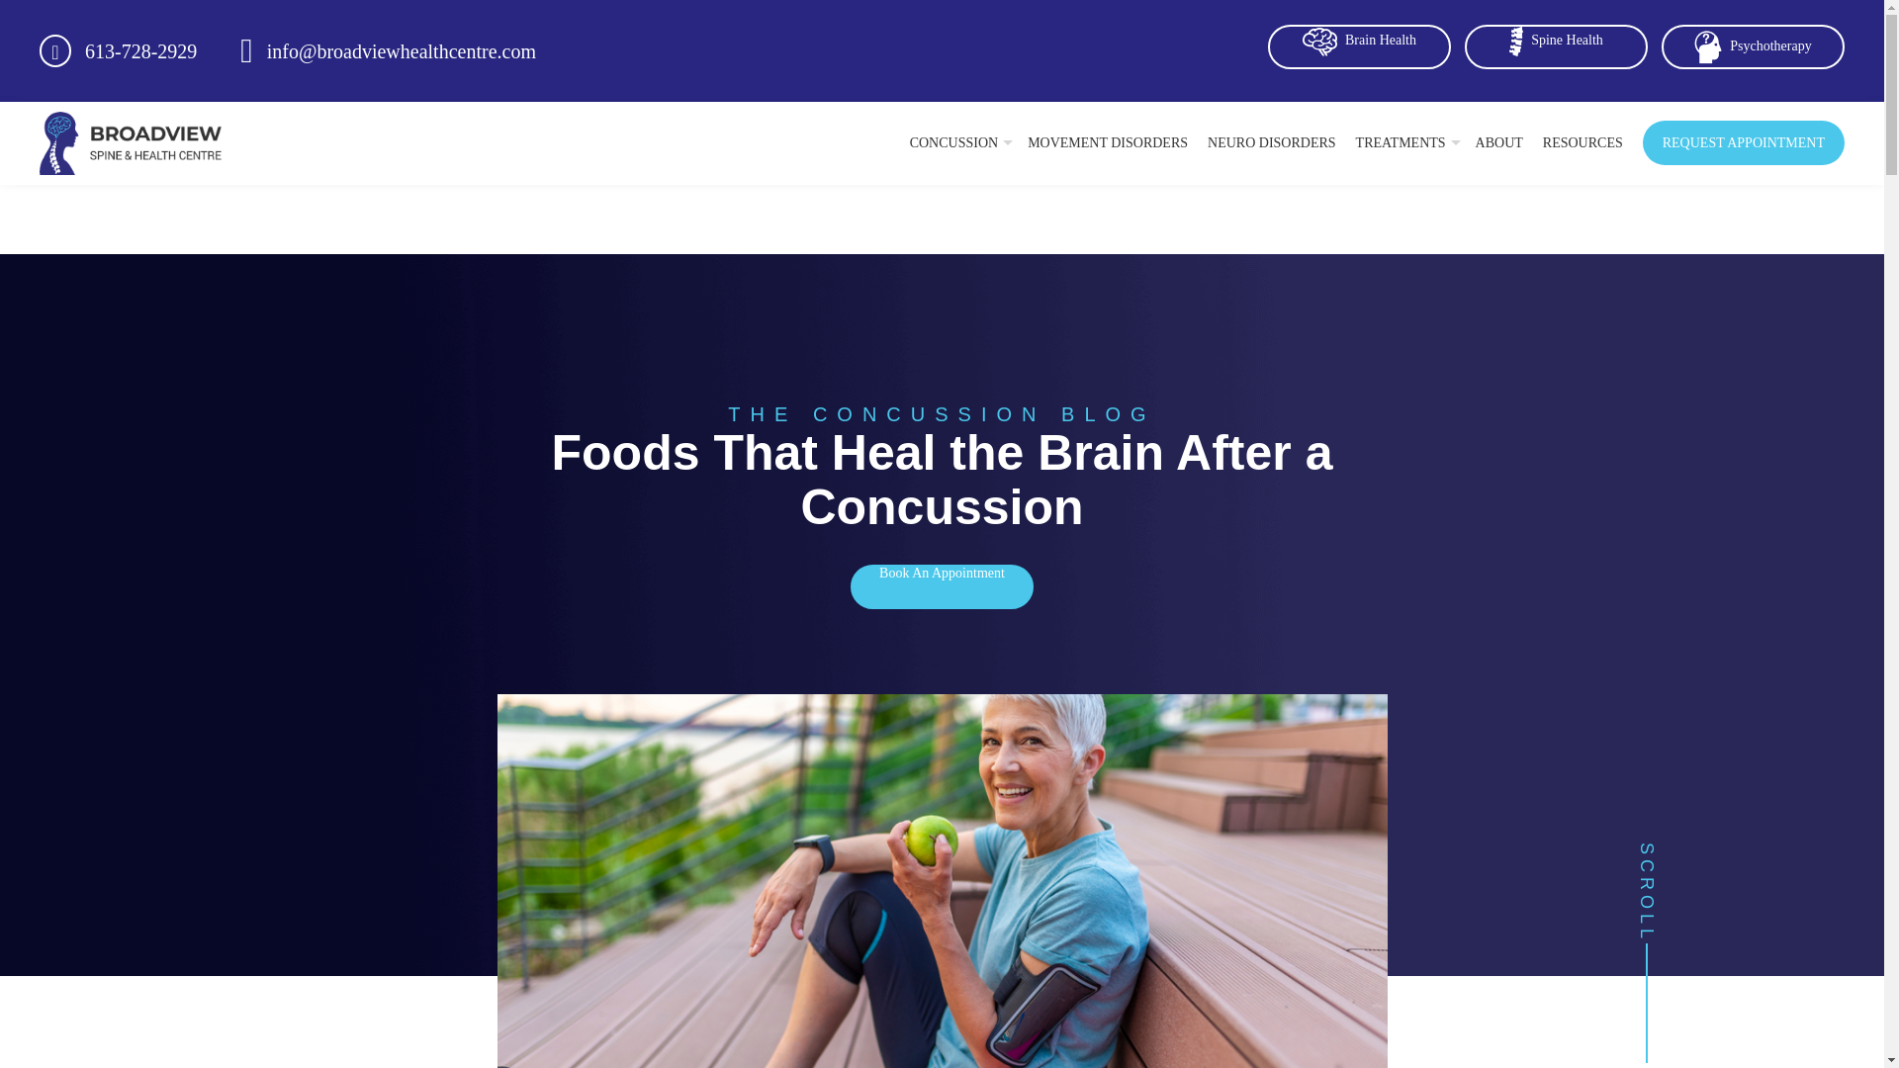  What do you see at coordinates (1753, 45) in the screenshot?
I see `Psychotherapy` at bounding box center [1753, 45].